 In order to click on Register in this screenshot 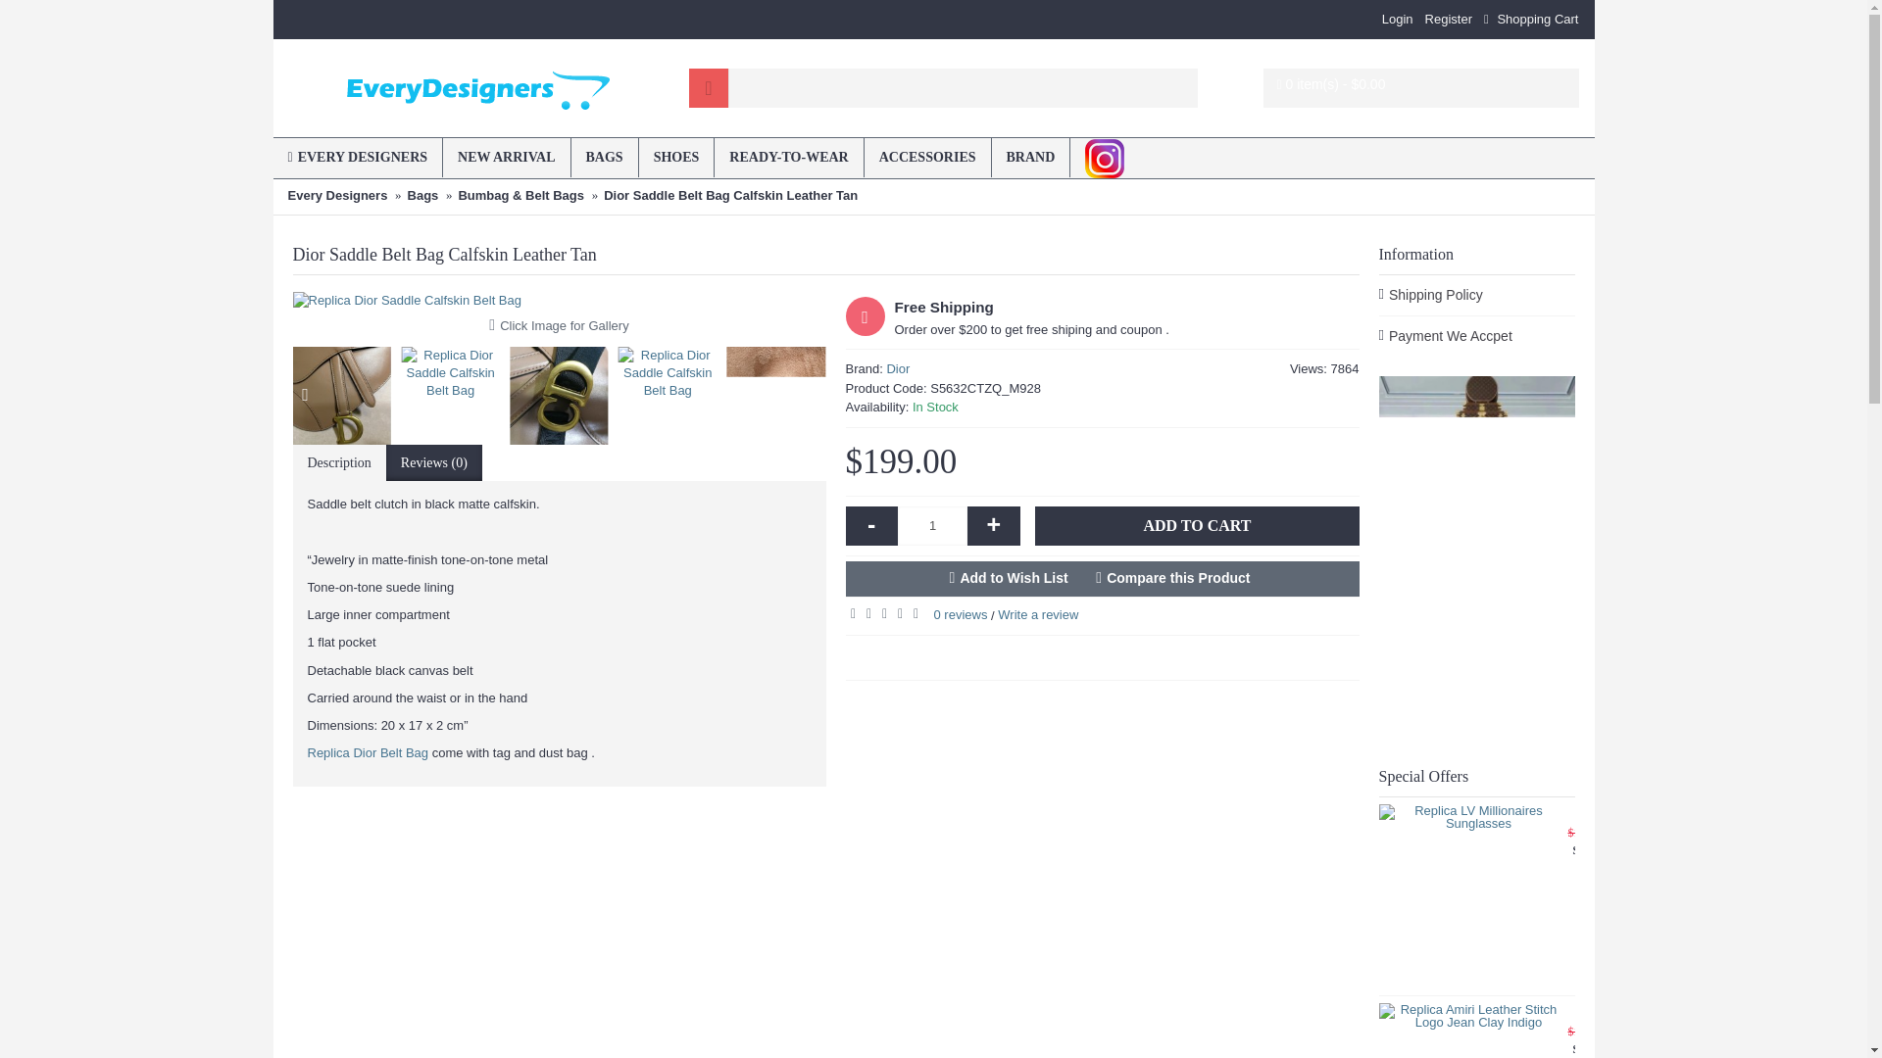, I will do `click(1448, 20)`.